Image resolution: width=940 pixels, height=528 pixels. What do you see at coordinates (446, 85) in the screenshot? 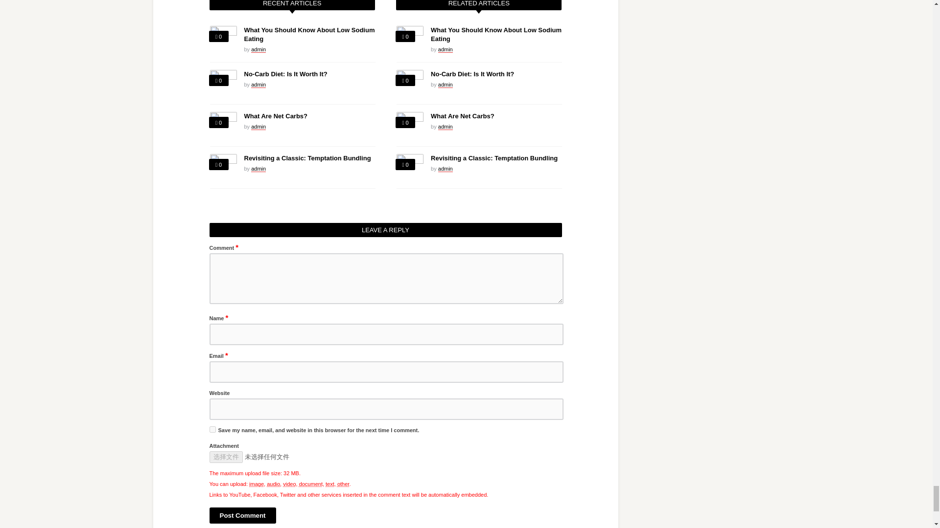
I see `Posts by admin` at bounding box center [446, 85].